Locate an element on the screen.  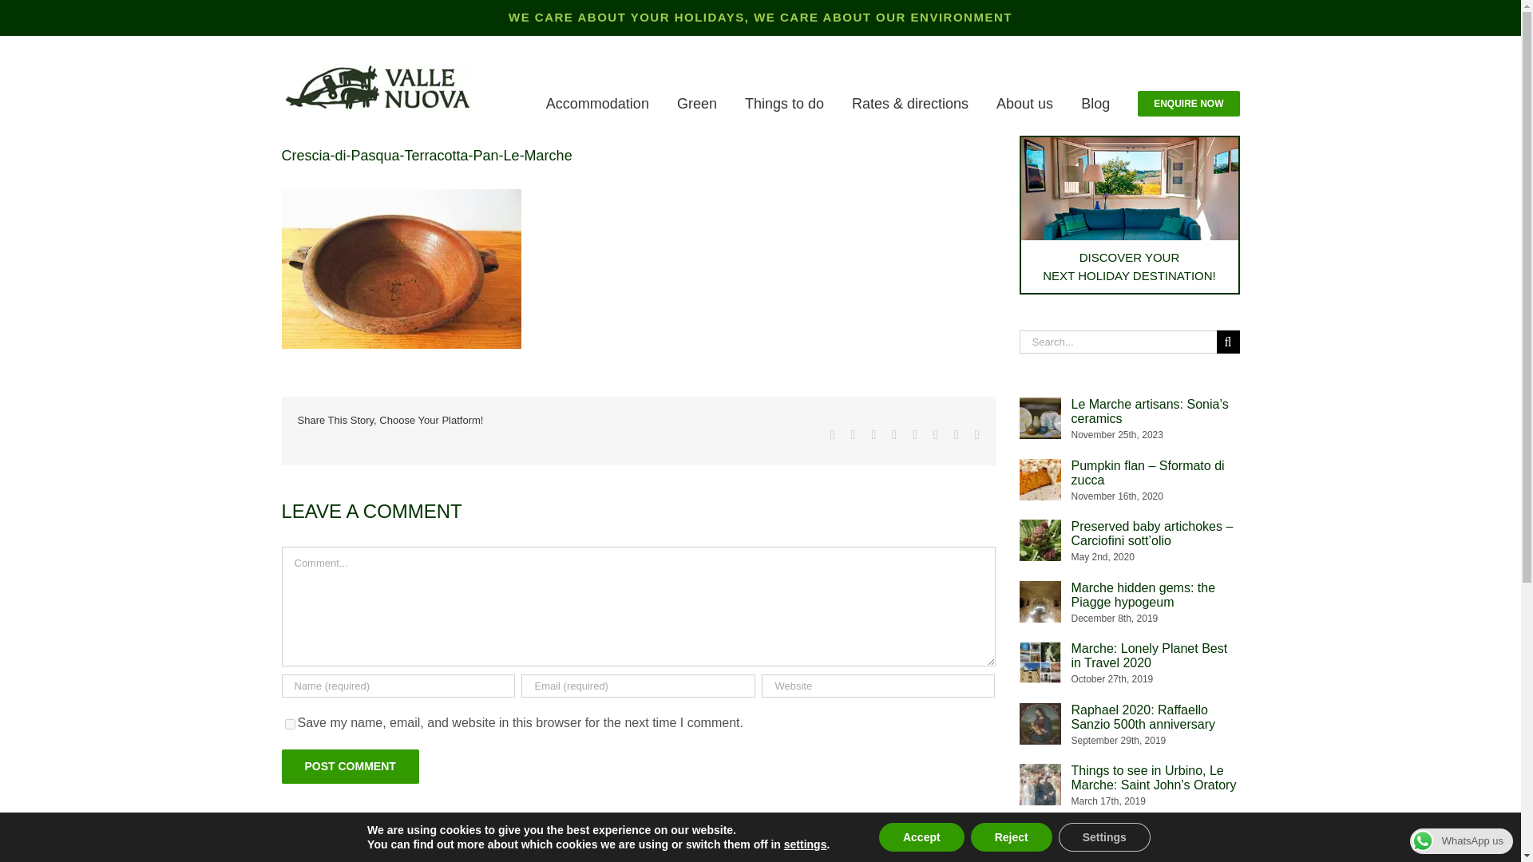
Blog is located at coordinates (1095, 104).